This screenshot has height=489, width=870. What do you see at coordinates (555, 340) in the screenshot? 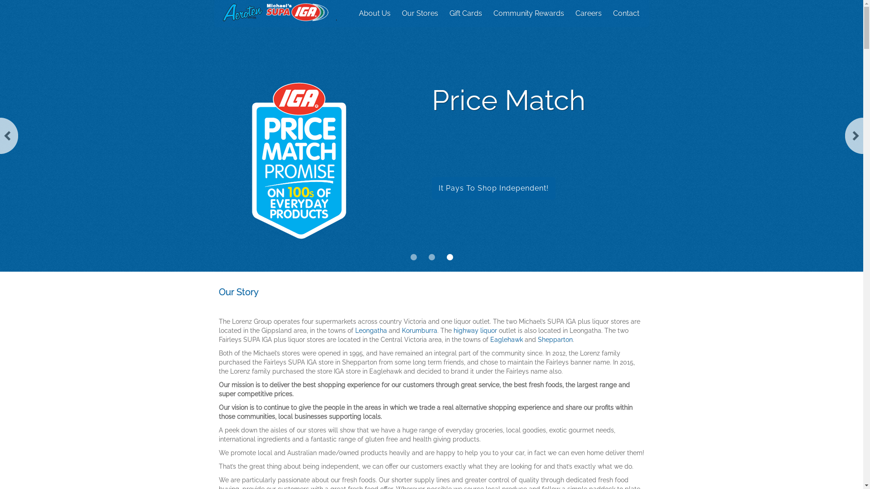
I see `Shepparton` at bounding box center [555, 340].